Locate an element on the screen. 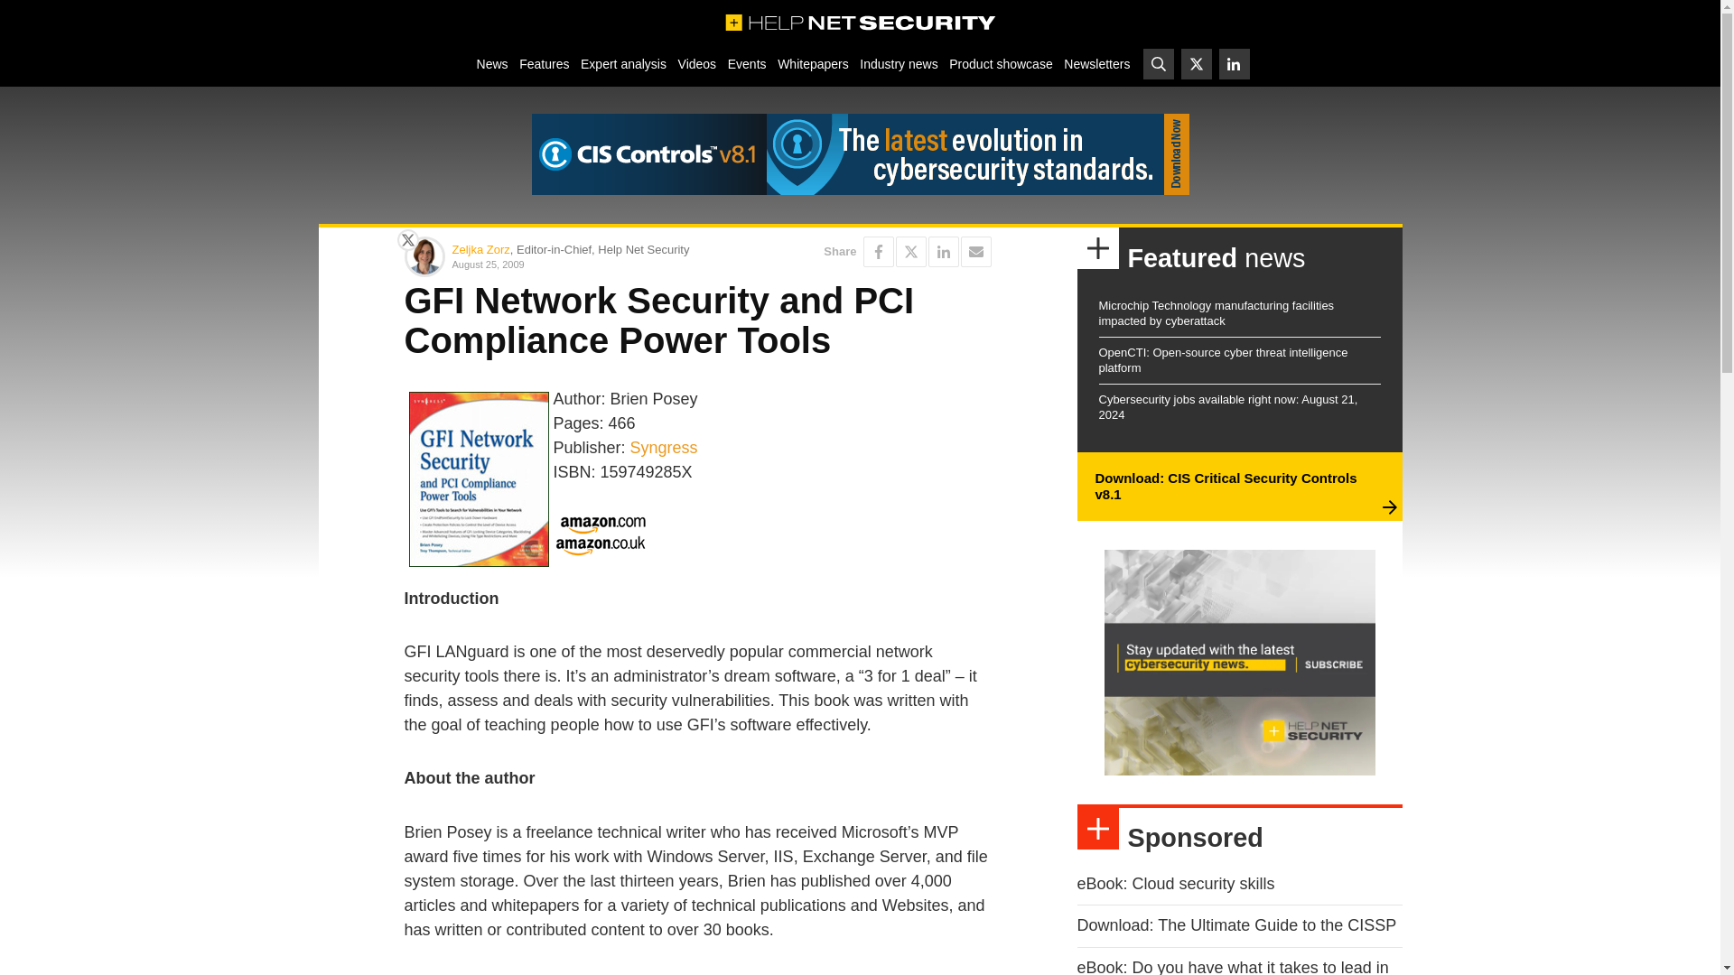  News is located at coordinates (491, 63).